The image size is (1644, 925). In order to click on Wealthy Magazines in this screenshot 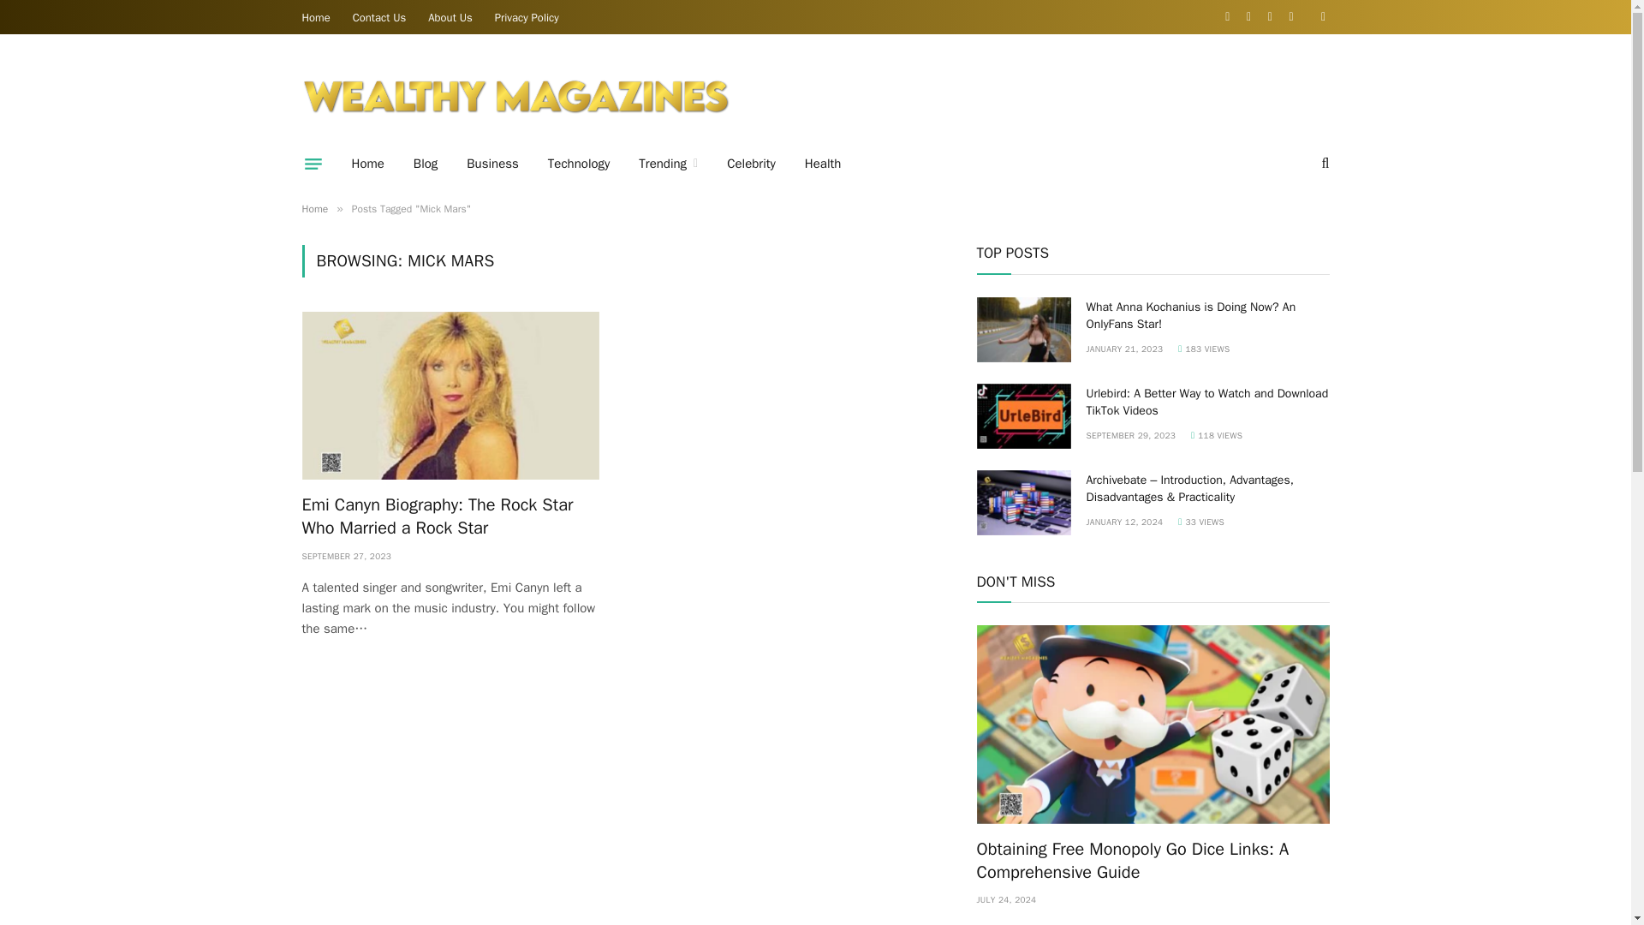, I will do `click(515, 96)`.